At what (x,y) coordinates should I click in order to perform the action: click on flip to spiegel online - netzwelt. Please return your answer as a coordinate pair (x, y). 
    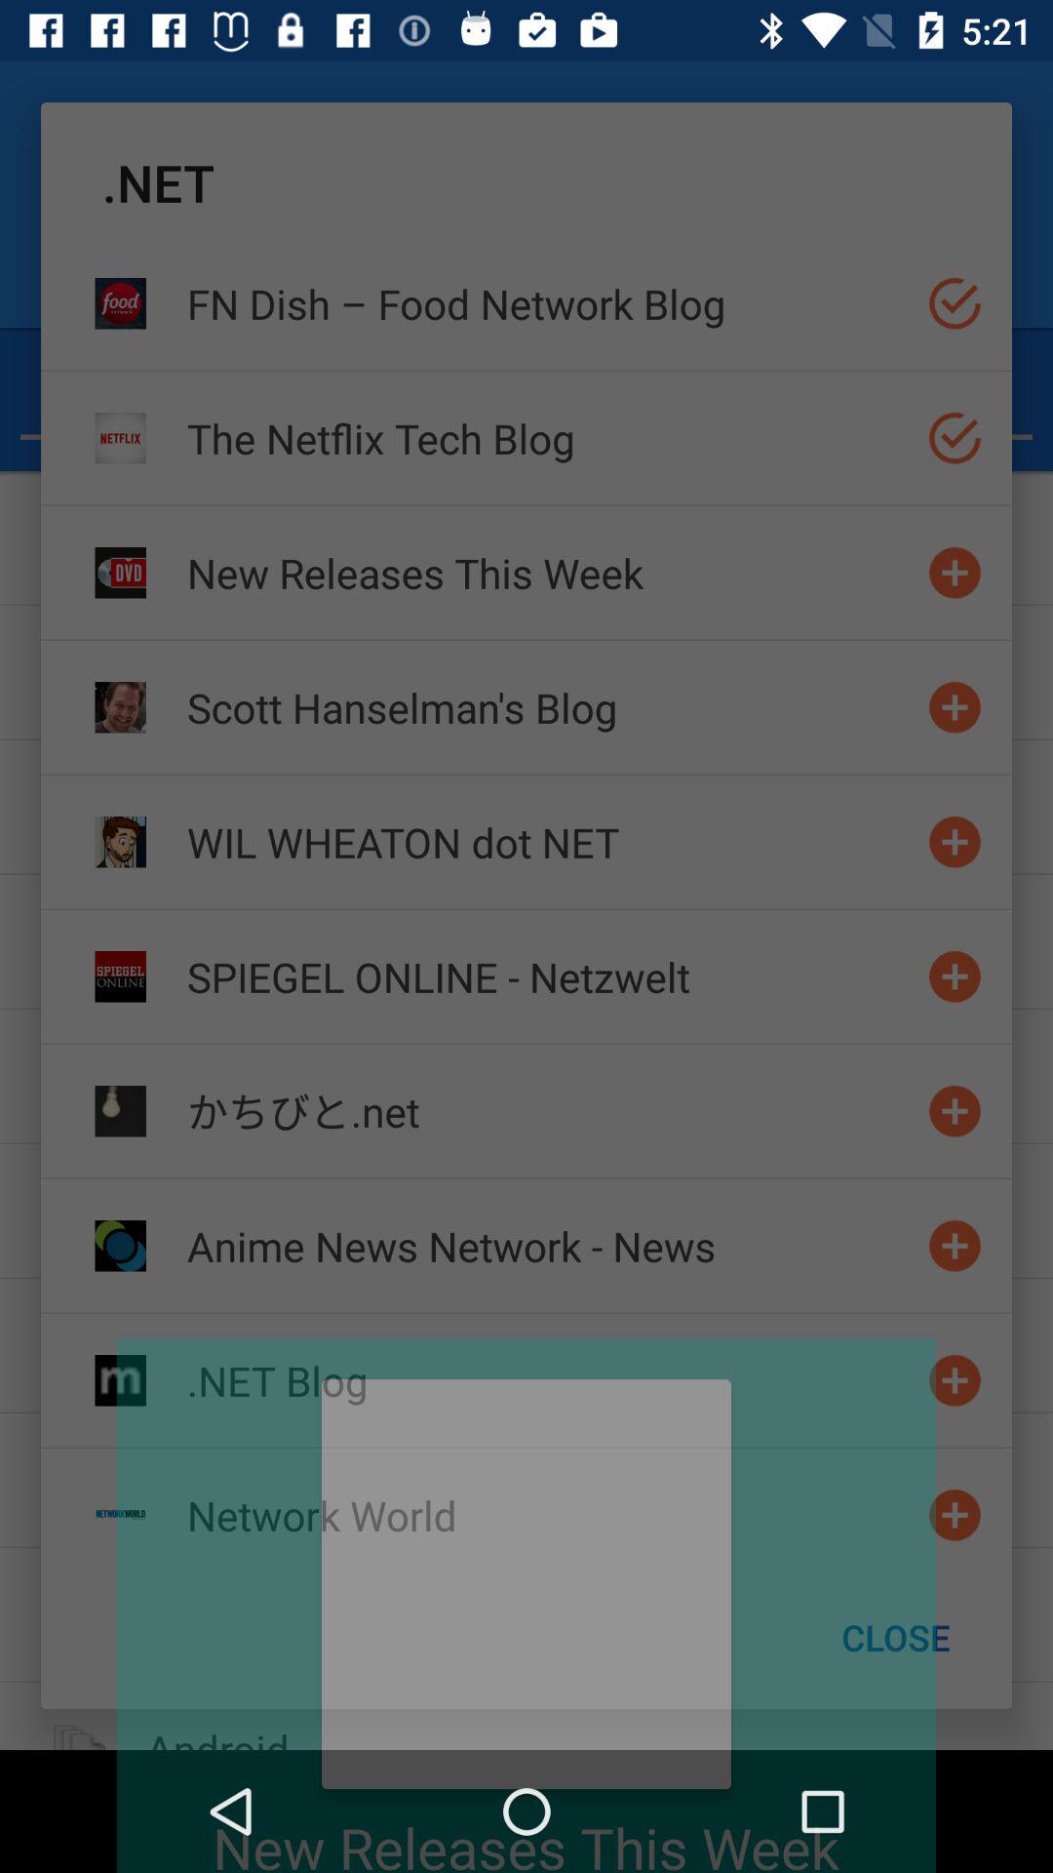
    Looking at the image, I should click on (549, 976).